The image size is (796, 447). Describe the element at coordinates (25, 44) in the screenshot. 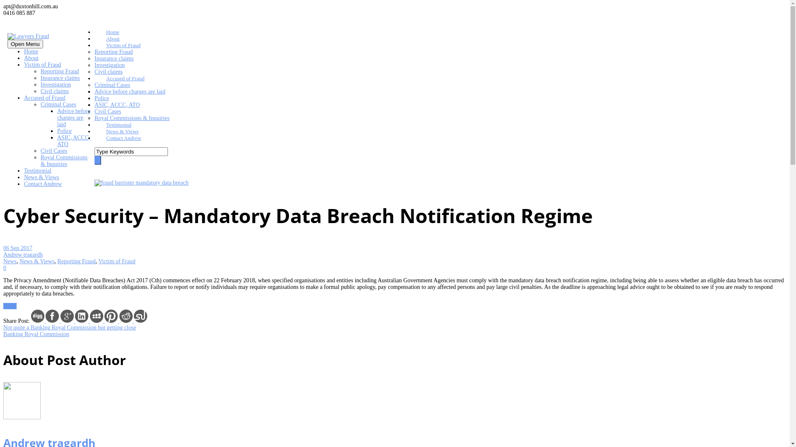

I see `Open Menu` at that location.